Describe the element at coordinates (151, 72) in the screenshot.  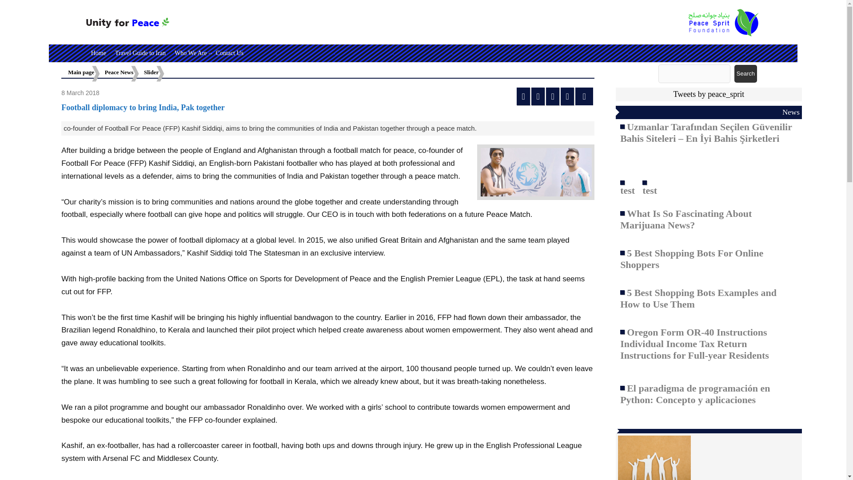
I see `Slider` at that location.